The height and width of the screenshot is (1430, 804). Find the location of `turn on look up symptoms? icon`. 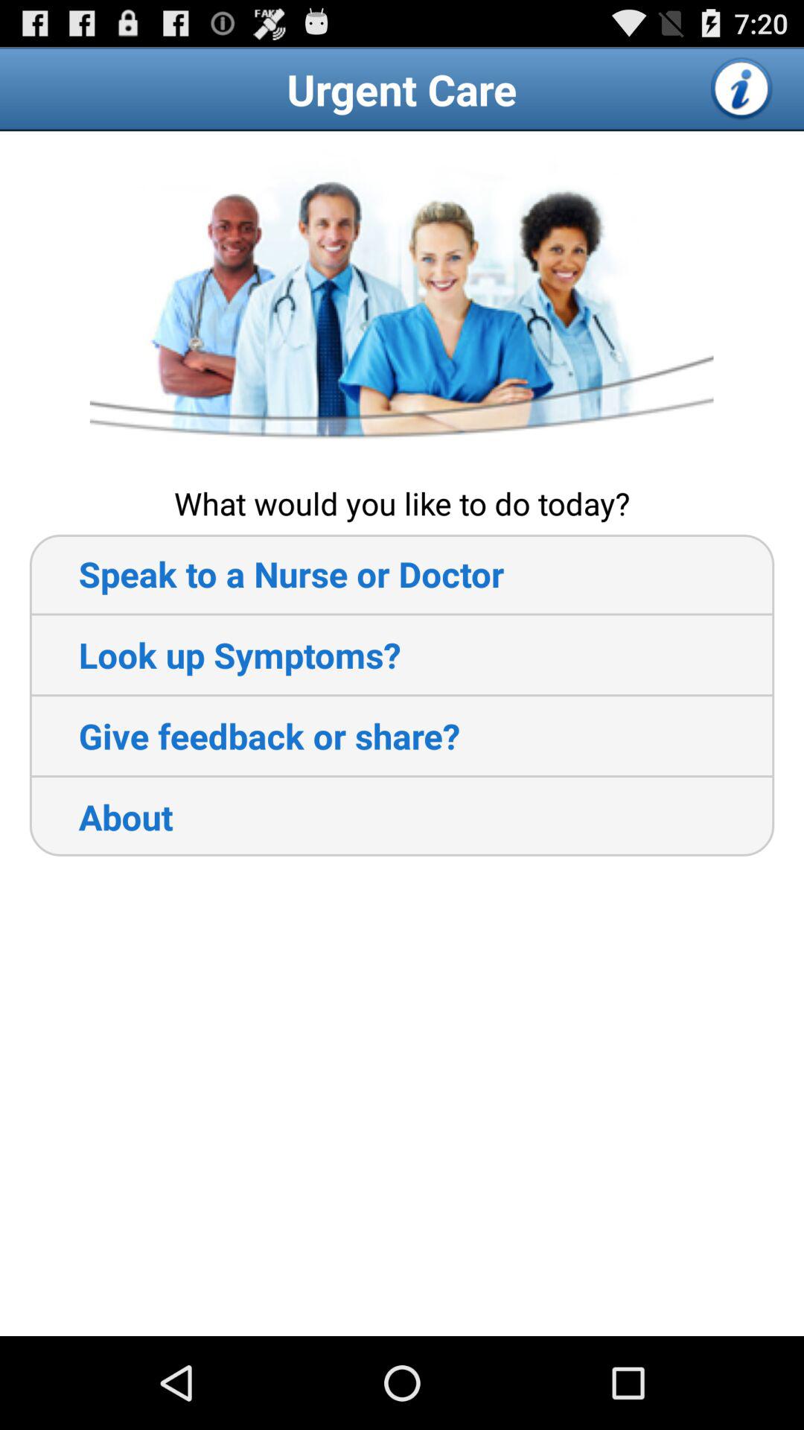

turn on look up symptoms? icon is located at coordinates (214, 655).